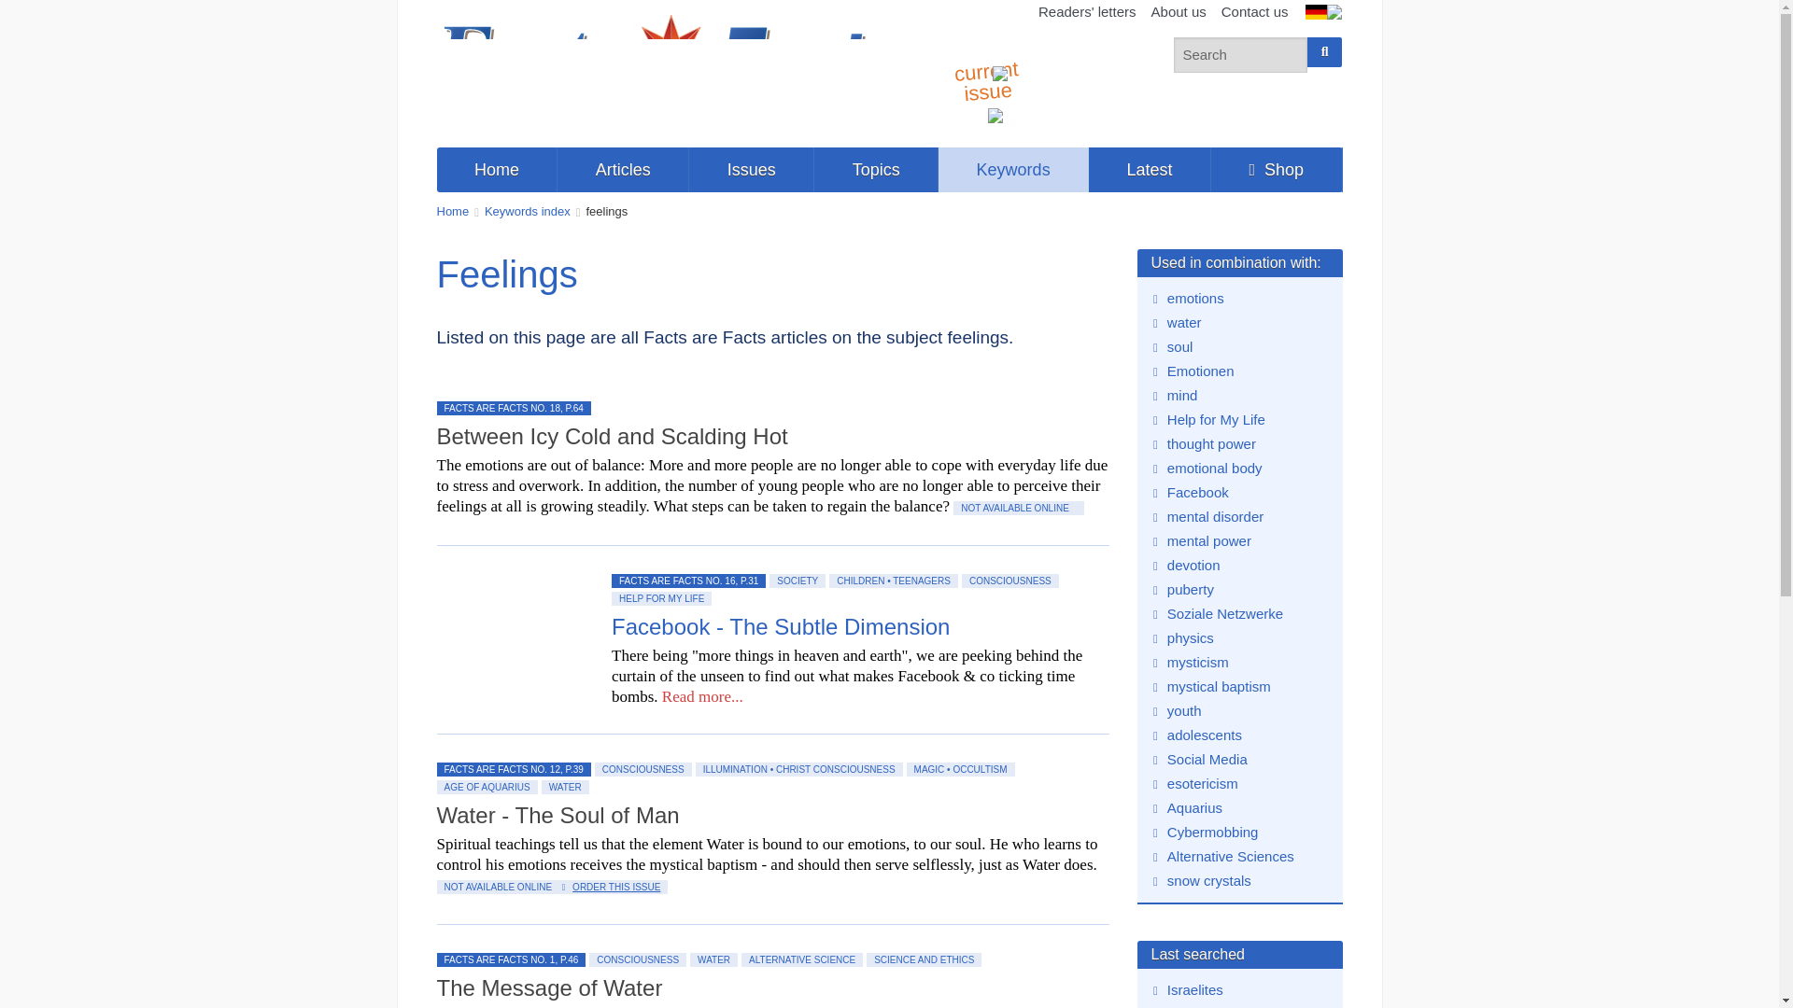  I want to click on About us, so click(1179, 12).